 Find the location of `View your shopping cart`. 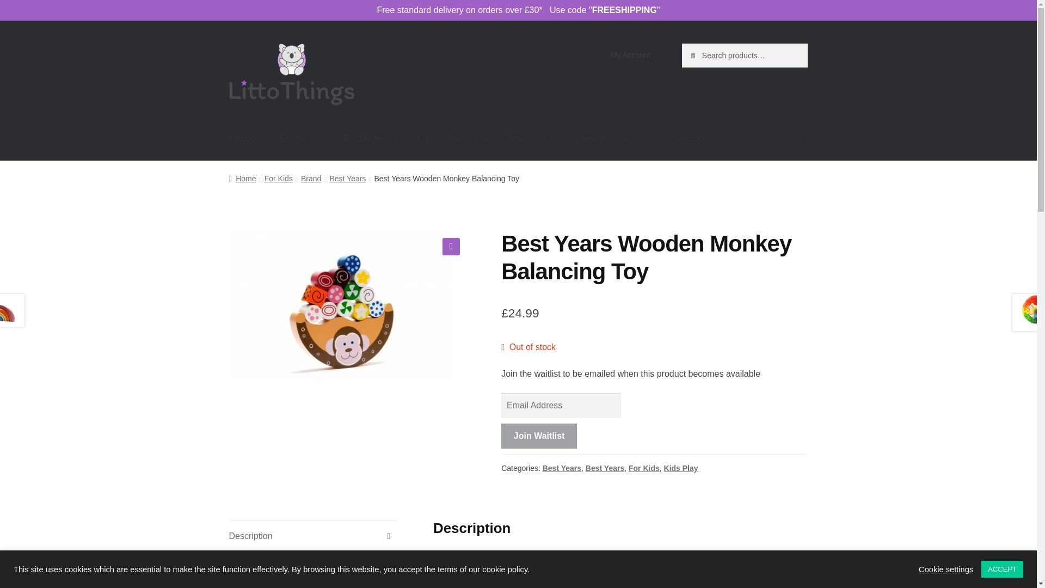

View your shopping cart is located at coordinates (745, 138).